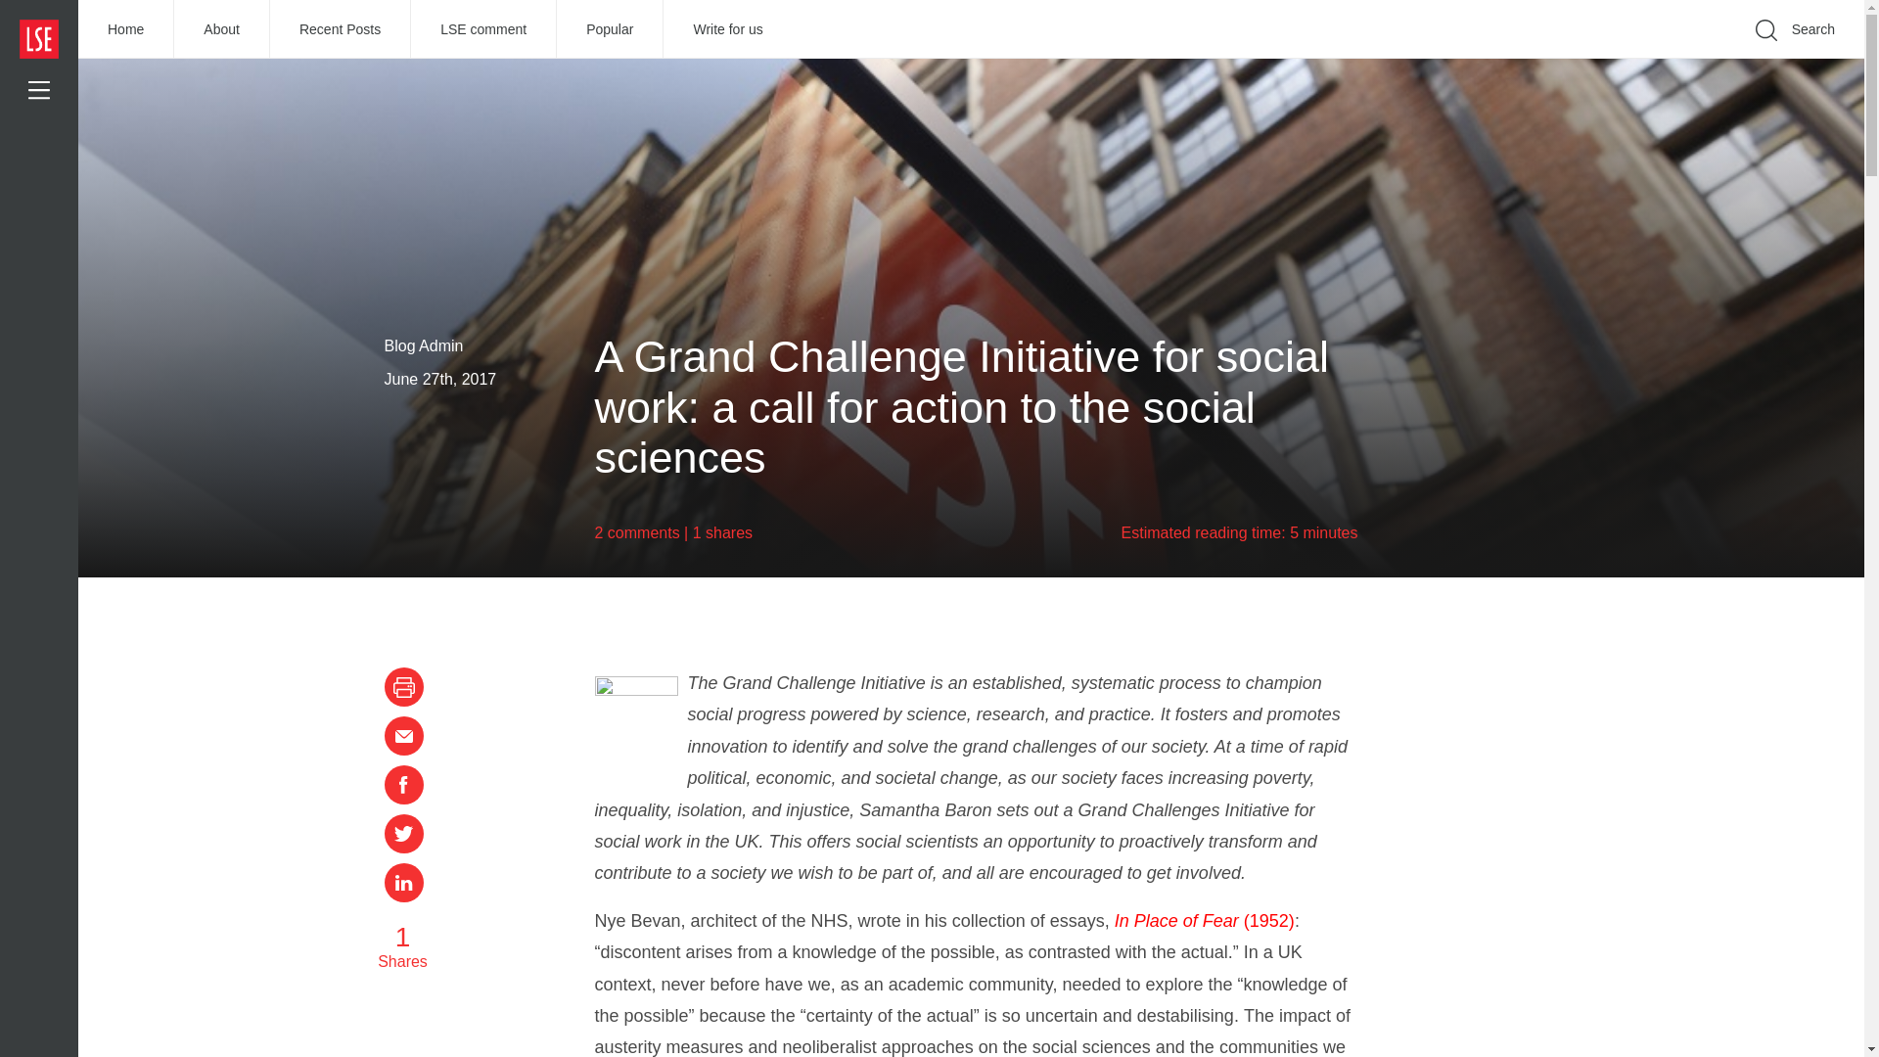  Describe the element at coordinates (1536, 59) in the screenshot. I see `Go` at that location.